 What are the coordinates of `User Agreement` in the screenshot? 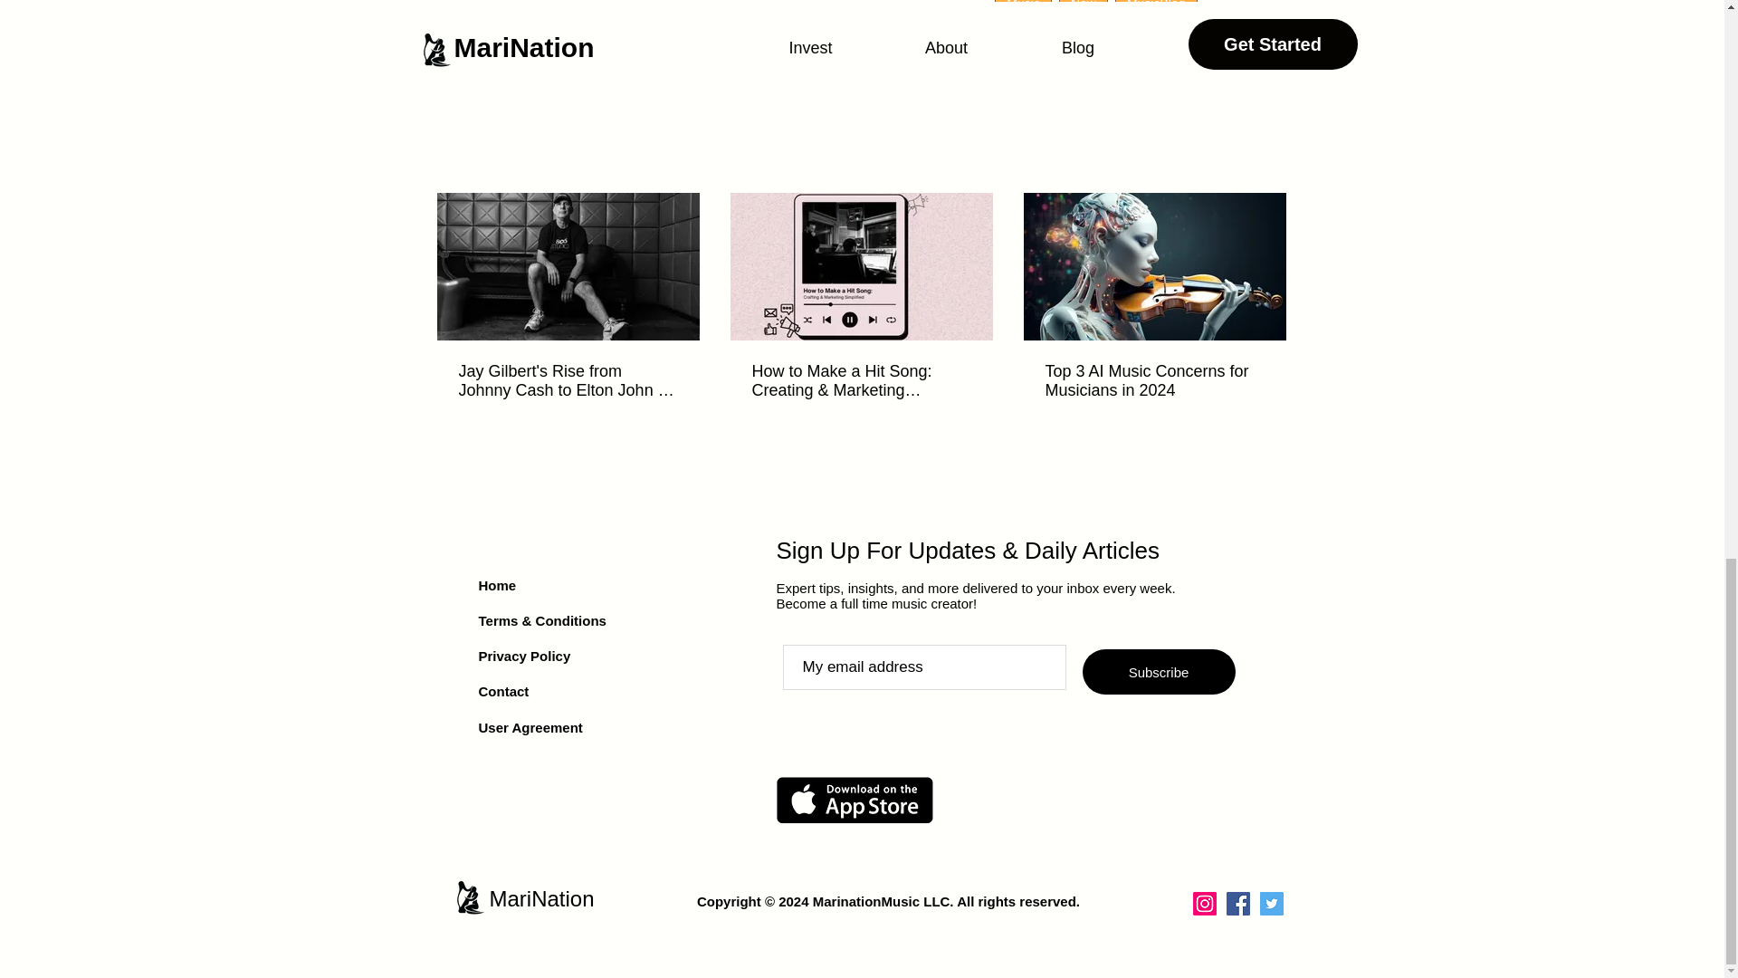 It's located at (530, 727).